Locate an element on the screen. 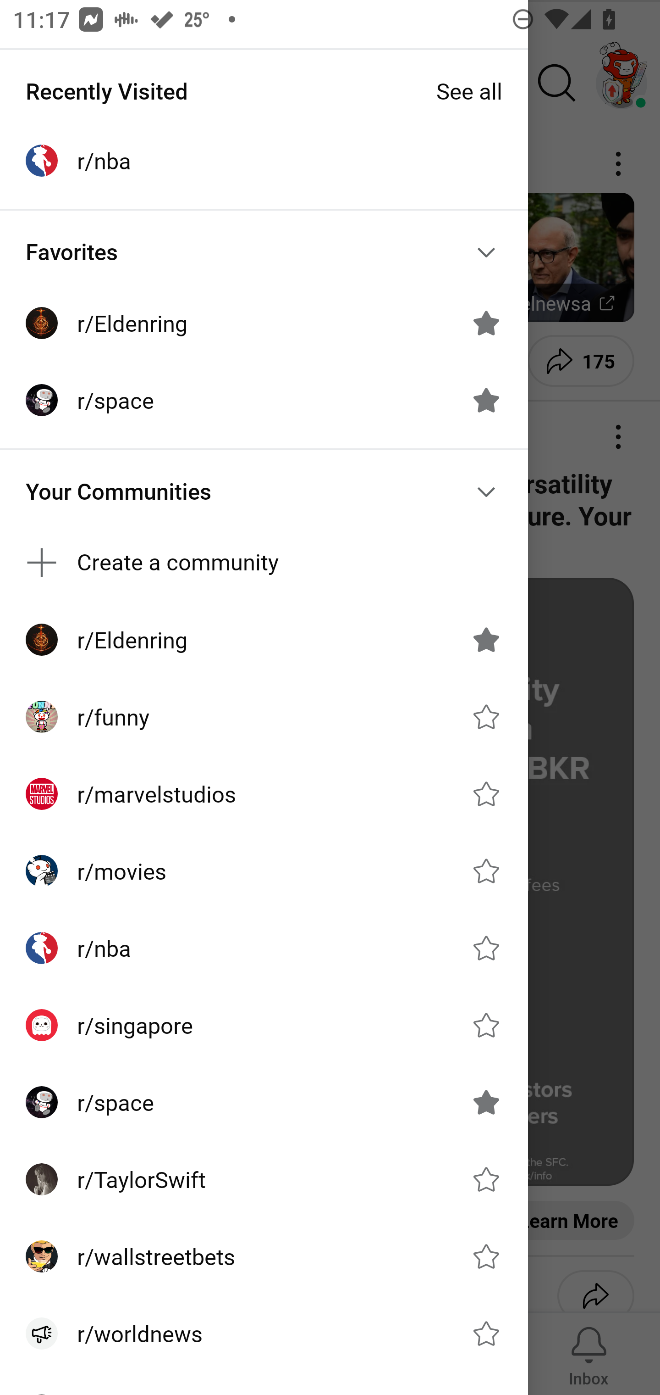 The width and height of the screenshot is (660, 1395). Favorite r/wallstreetbets is located at coordinates (486, 1256).